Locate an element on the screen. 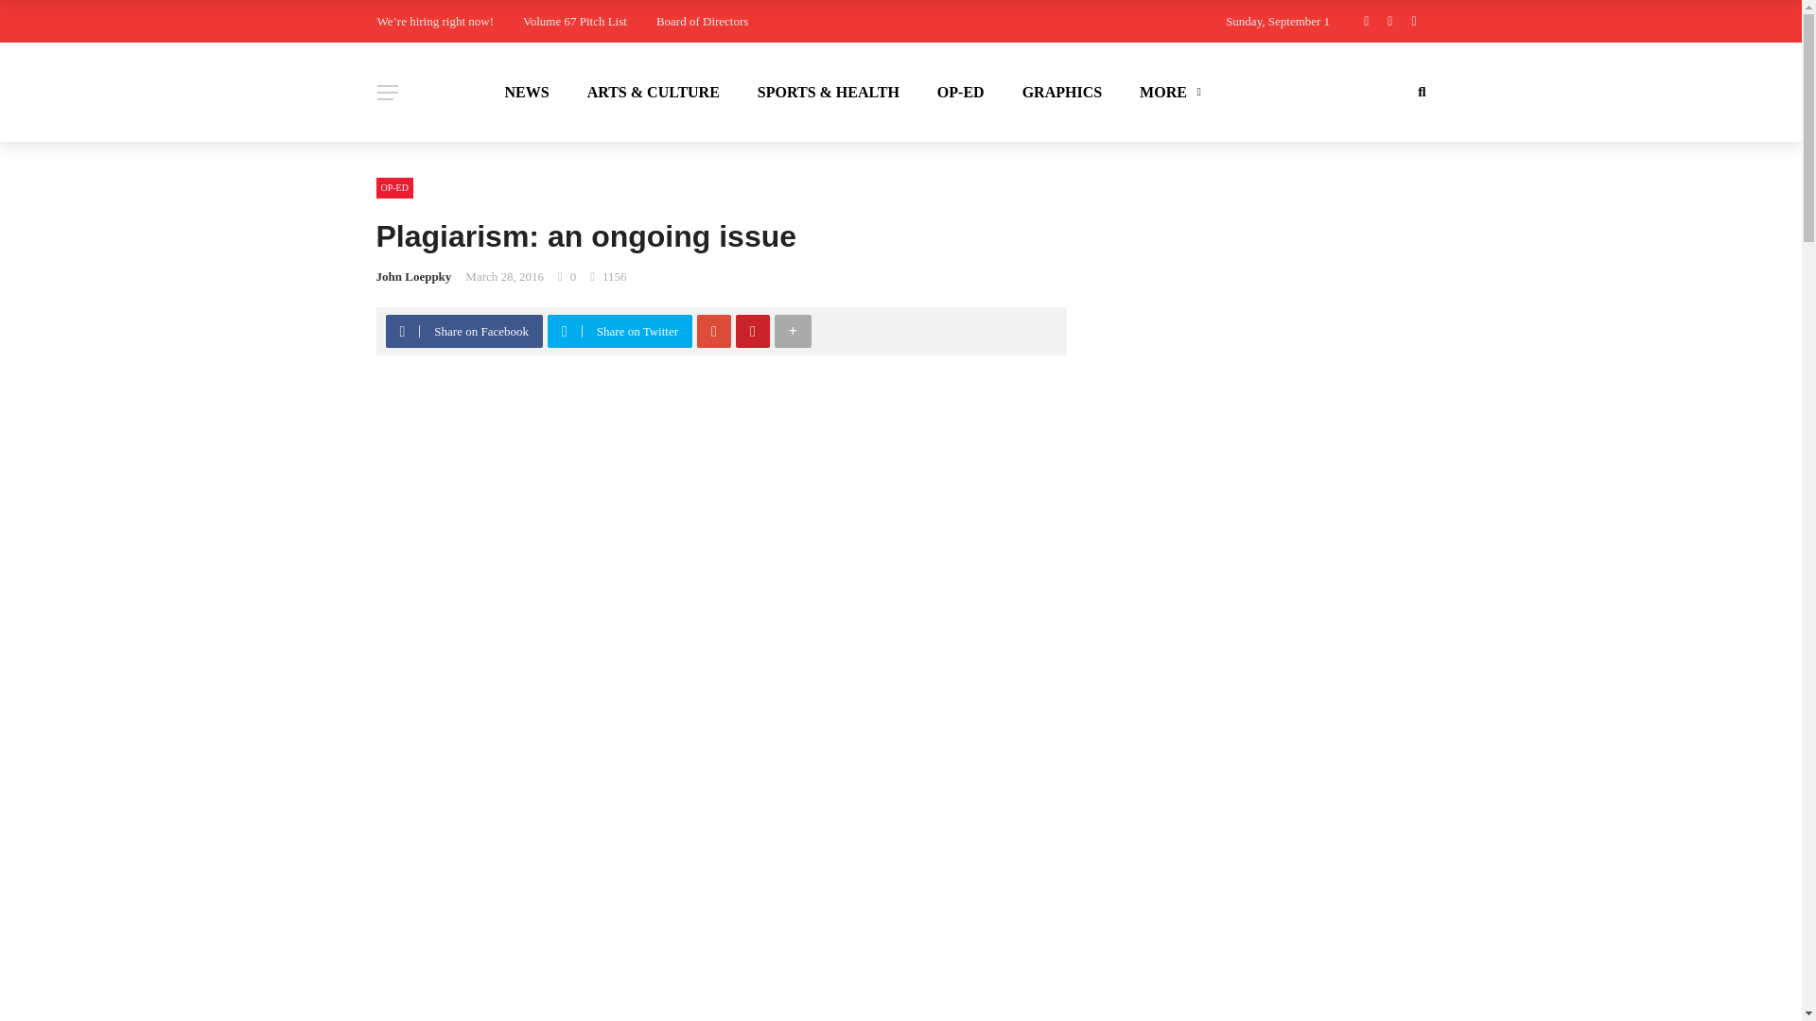 The image size is (1816, 1021). Board of Directors is located at coordinates (702, 21).